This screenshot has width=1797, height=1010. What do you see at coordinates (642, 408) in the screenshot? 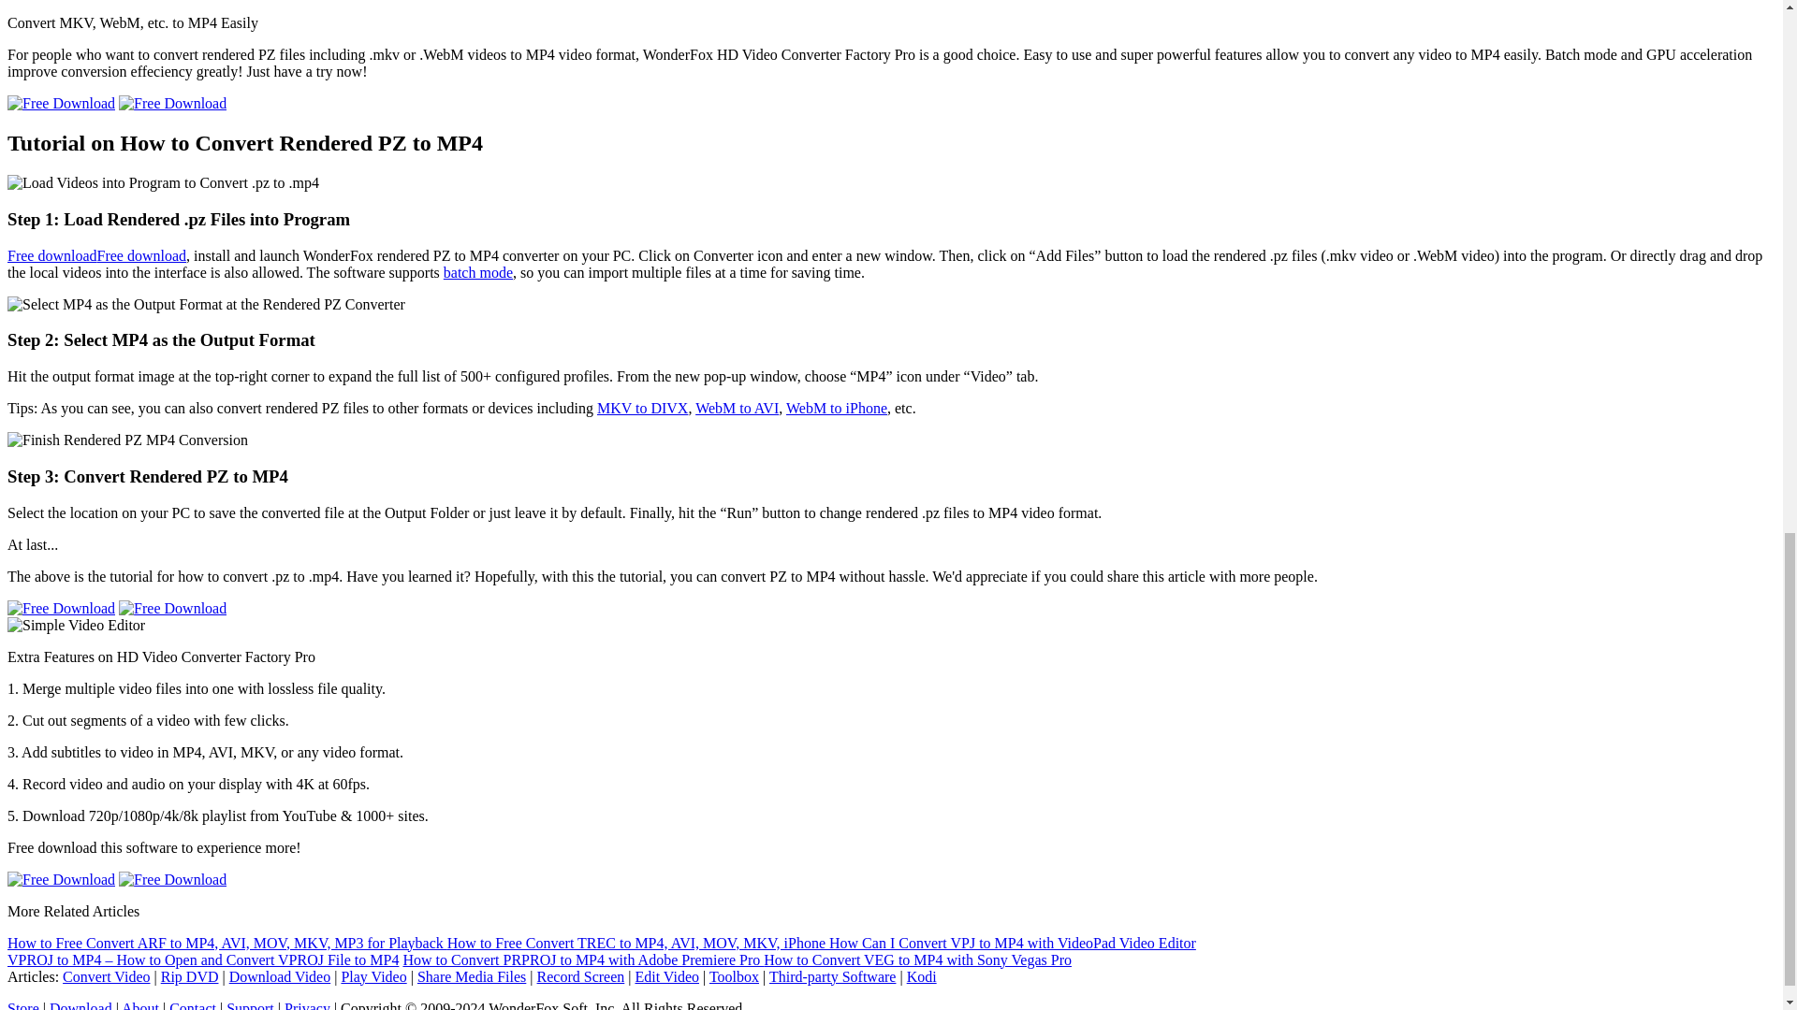
I see `MKV to DIVX` at bounding box center [642, 408].